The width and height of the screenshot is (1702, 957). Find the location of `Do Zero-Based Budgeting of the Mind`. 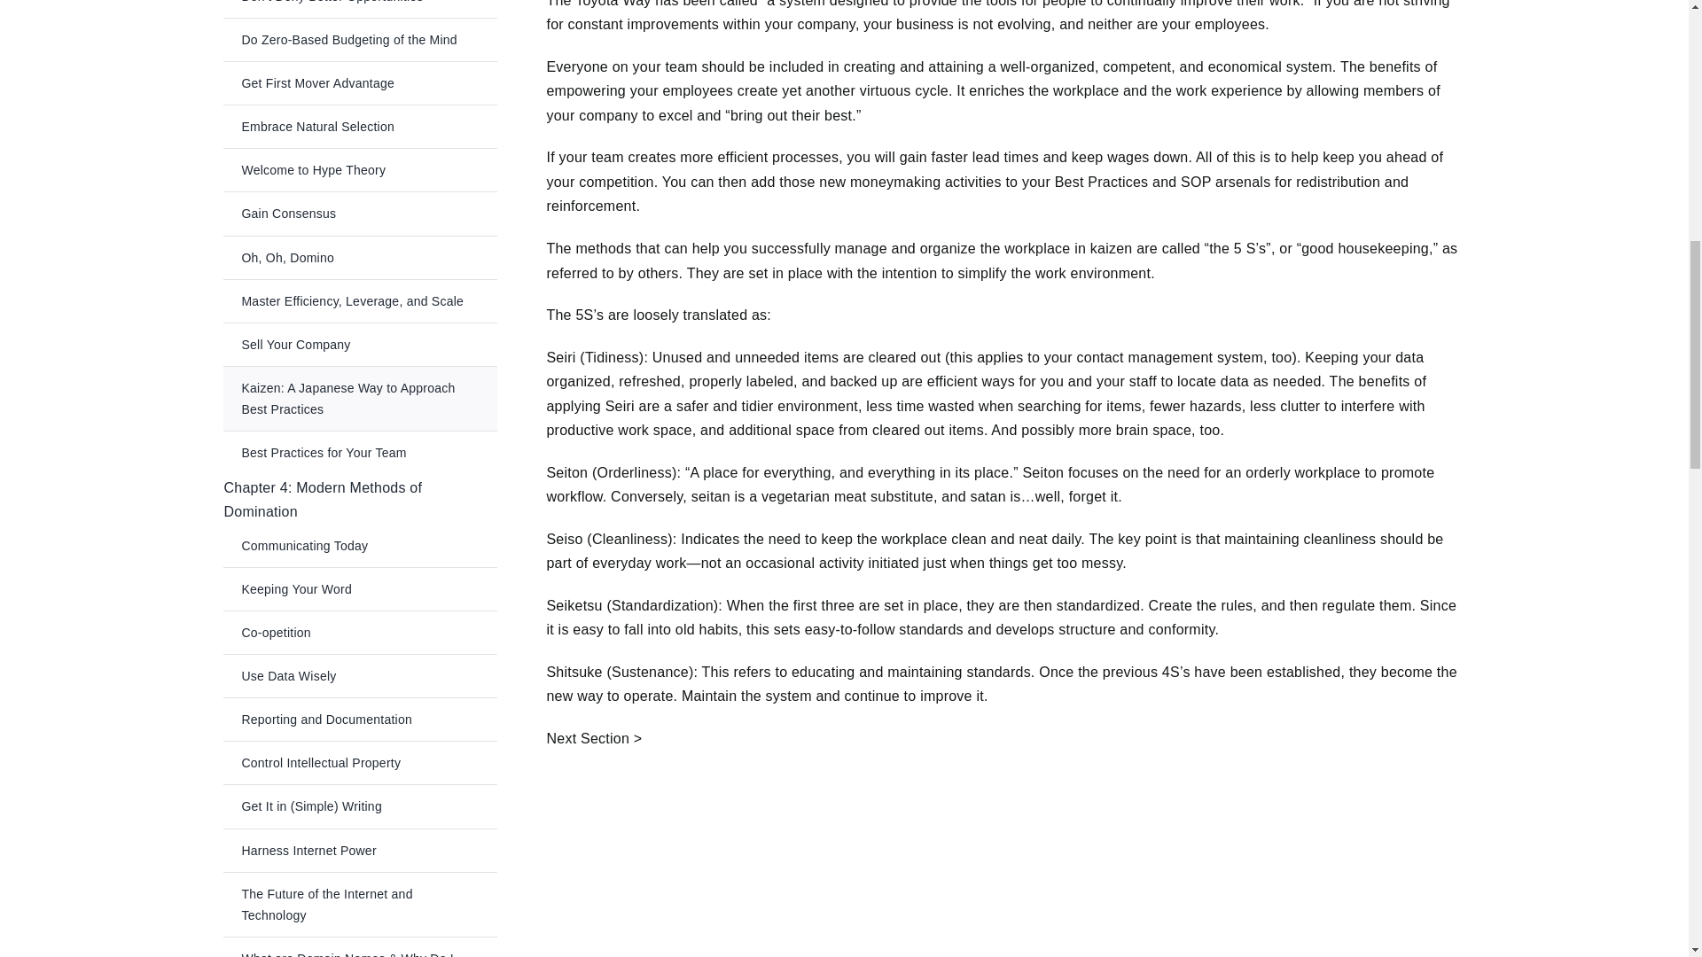

Do Zero-Based Budgeting of the Mind is located at coordinates (360, 39).